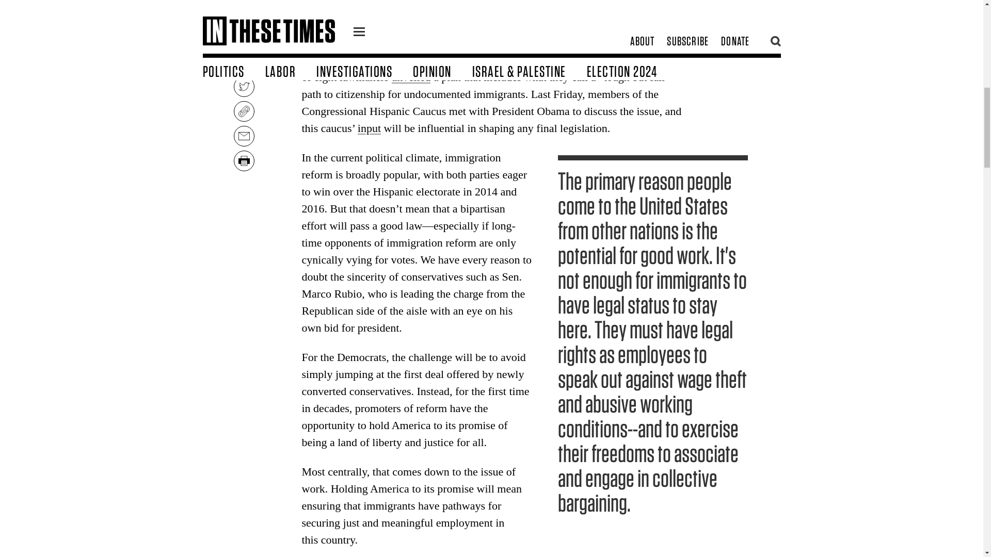  Describe the element at coordinates (541, 2) in the screenshot. I see `Flickr` at that location.